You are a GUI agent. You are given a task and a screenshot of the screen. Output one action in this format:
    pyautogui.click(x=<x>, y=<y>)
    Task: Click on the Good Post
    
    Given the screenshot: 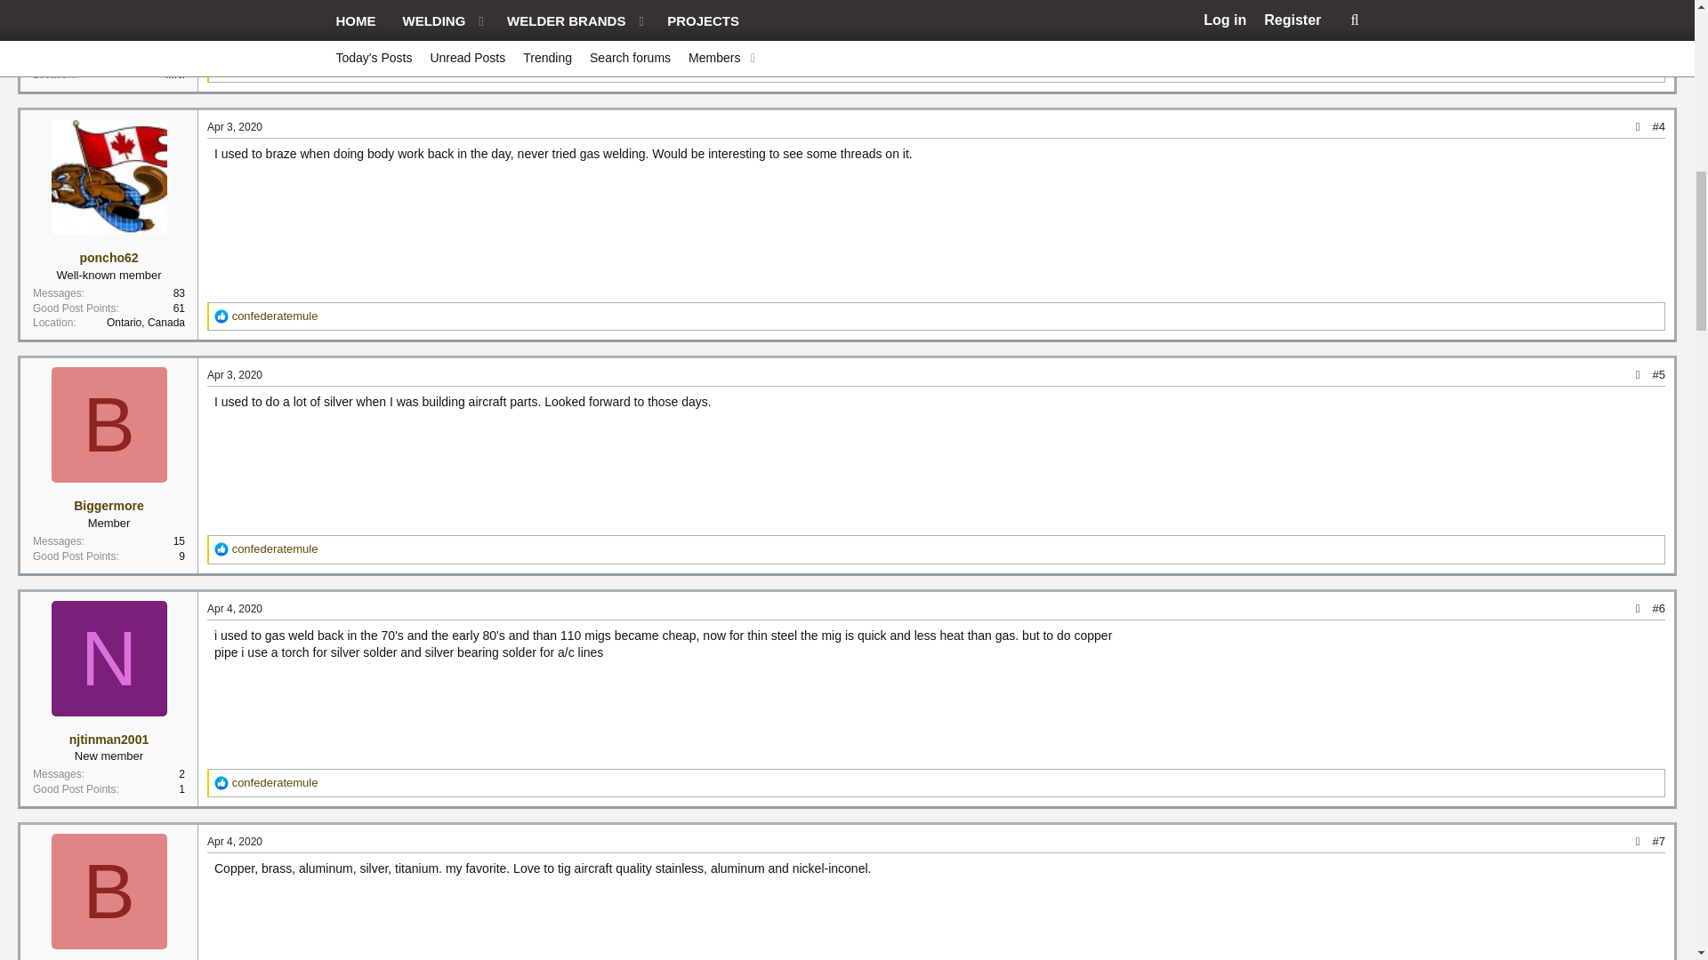 What is the action you would take?
    pyautogui.click(x=222, y=68)
    